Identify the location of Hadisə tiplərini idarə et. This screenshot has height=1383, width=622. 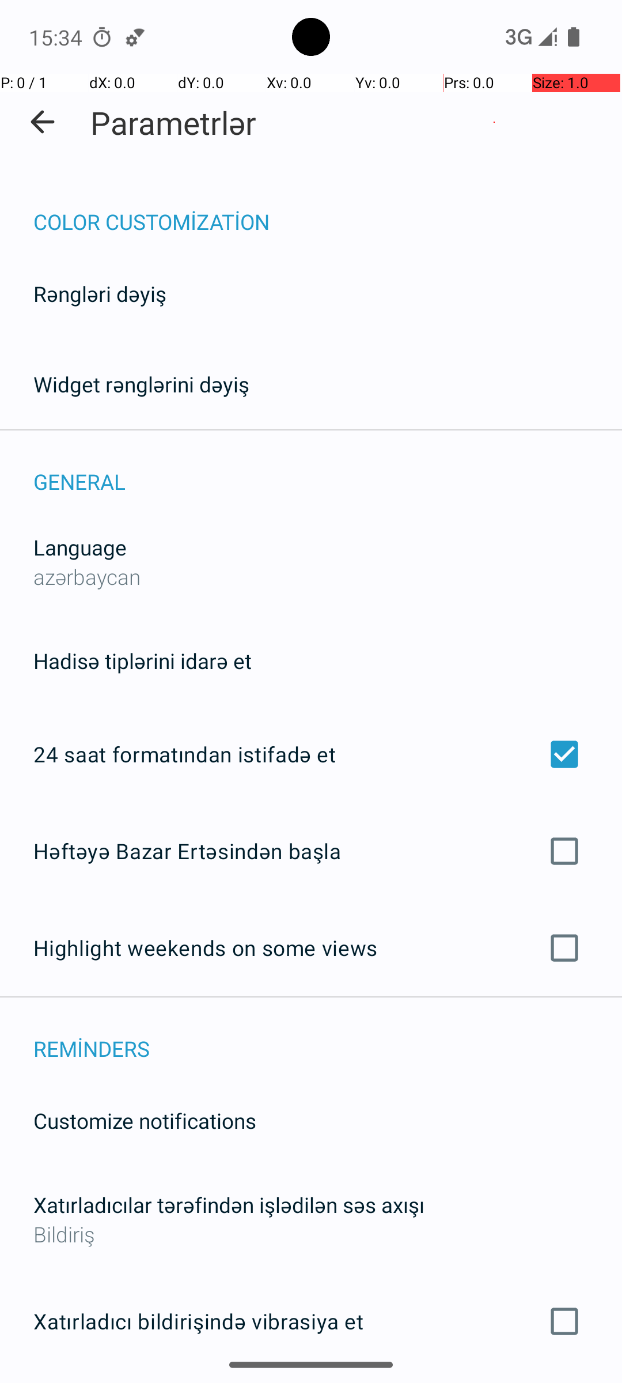
(143, 660).